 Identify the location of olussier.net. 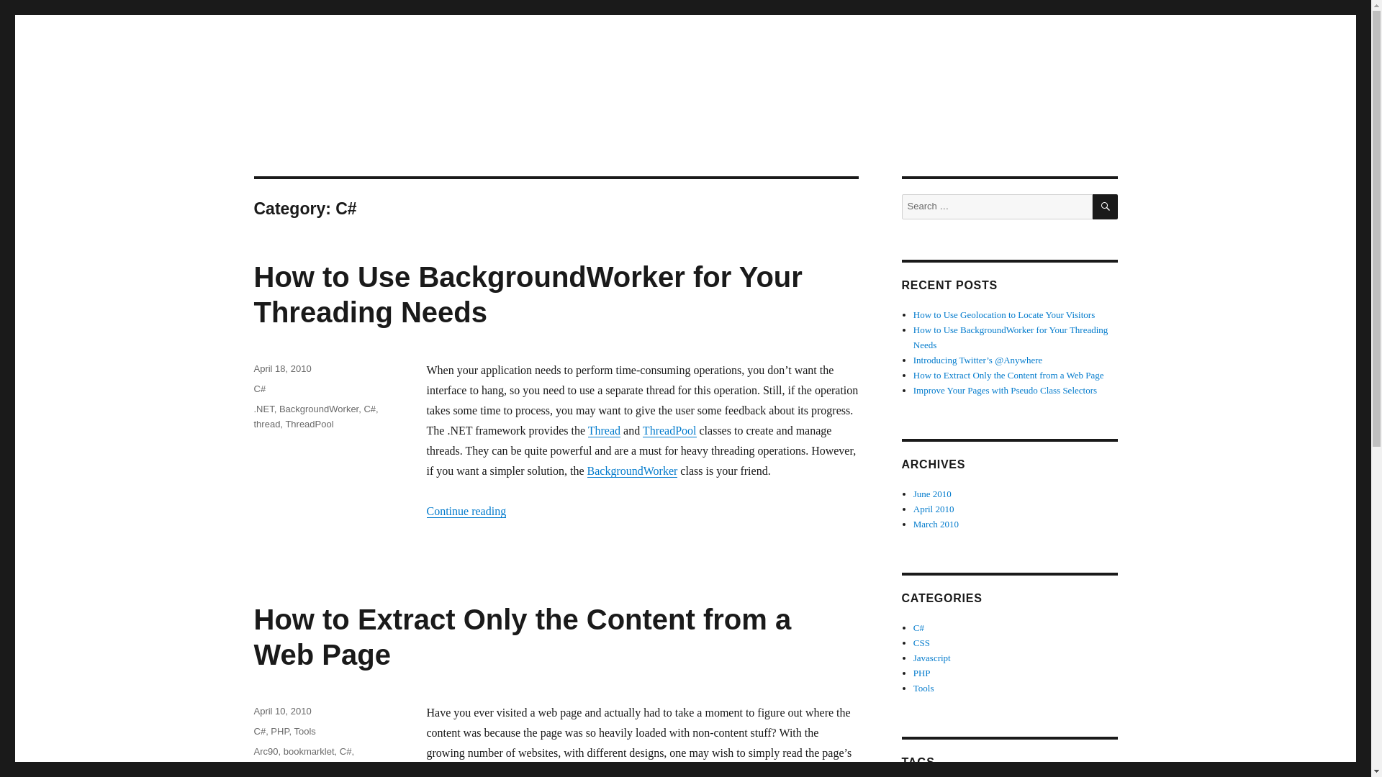
(310, 108).